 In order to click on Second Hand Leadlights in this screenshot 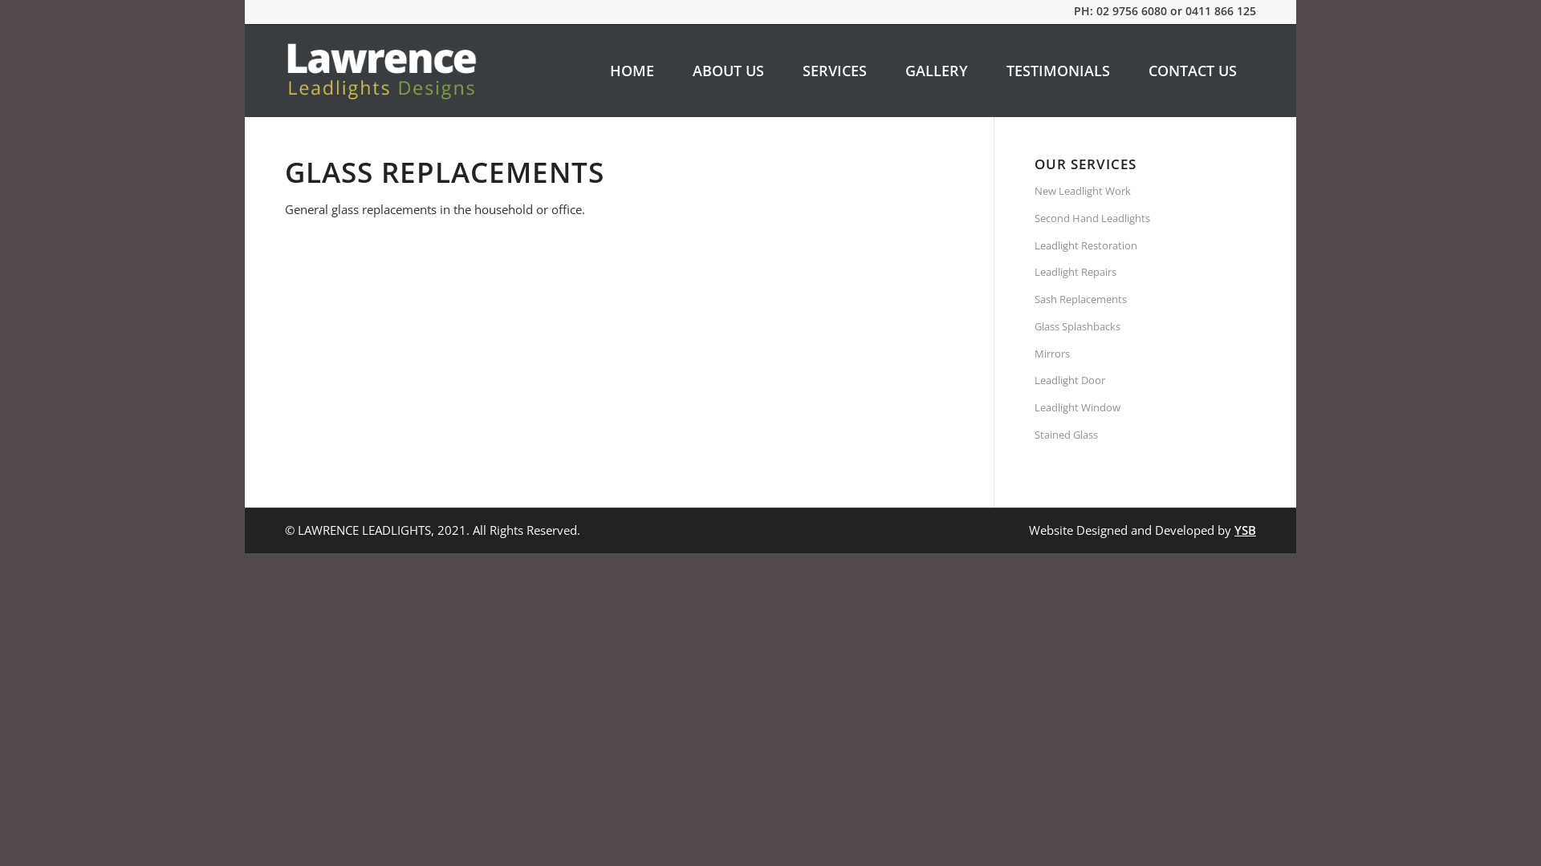, I will do `click(1145, 219)`.